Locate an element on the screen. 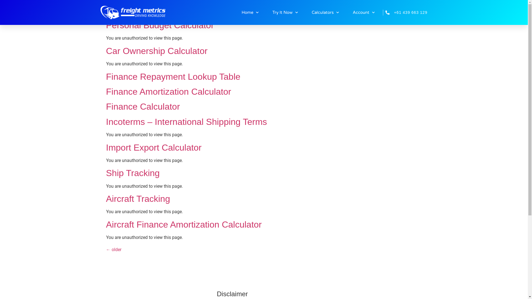 Image resolution: width=532 pixels, height=299 pixels. Finance Repayment Lookup Table is located at coordinates (173, 77).